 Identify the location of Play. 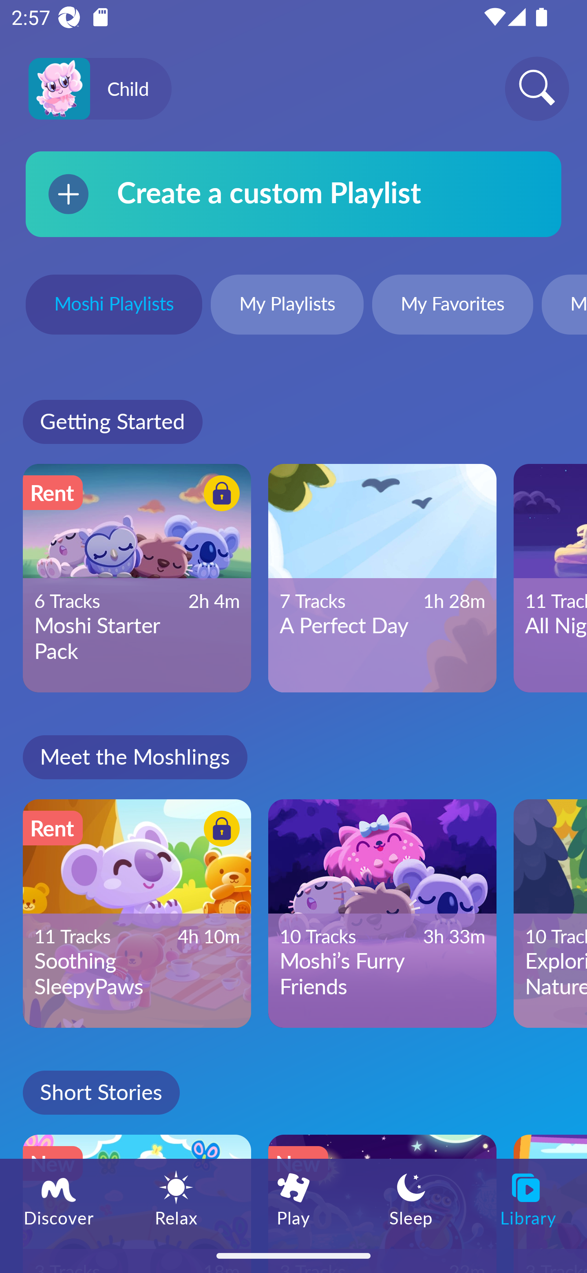
(293, 1198).